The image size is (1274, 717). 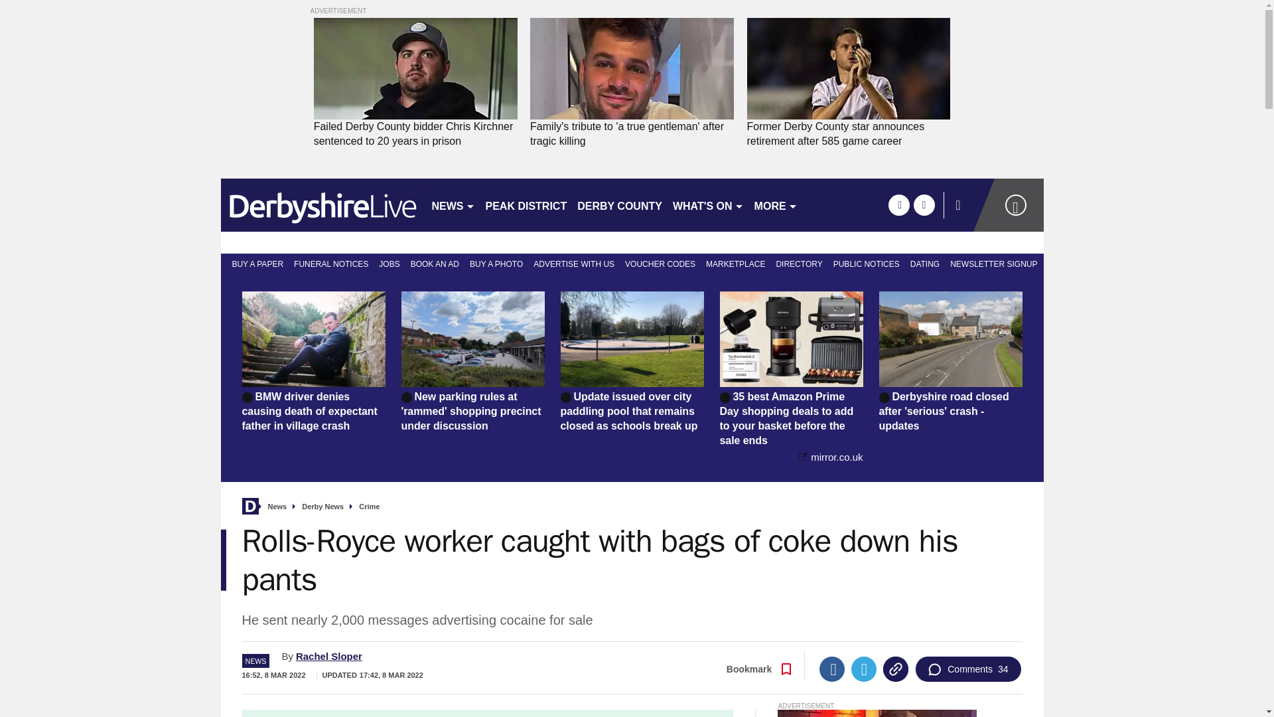 What do you see at coordinates (924, 204) in the screenshot?
I see `twitter` at bounding box center [924, 204].